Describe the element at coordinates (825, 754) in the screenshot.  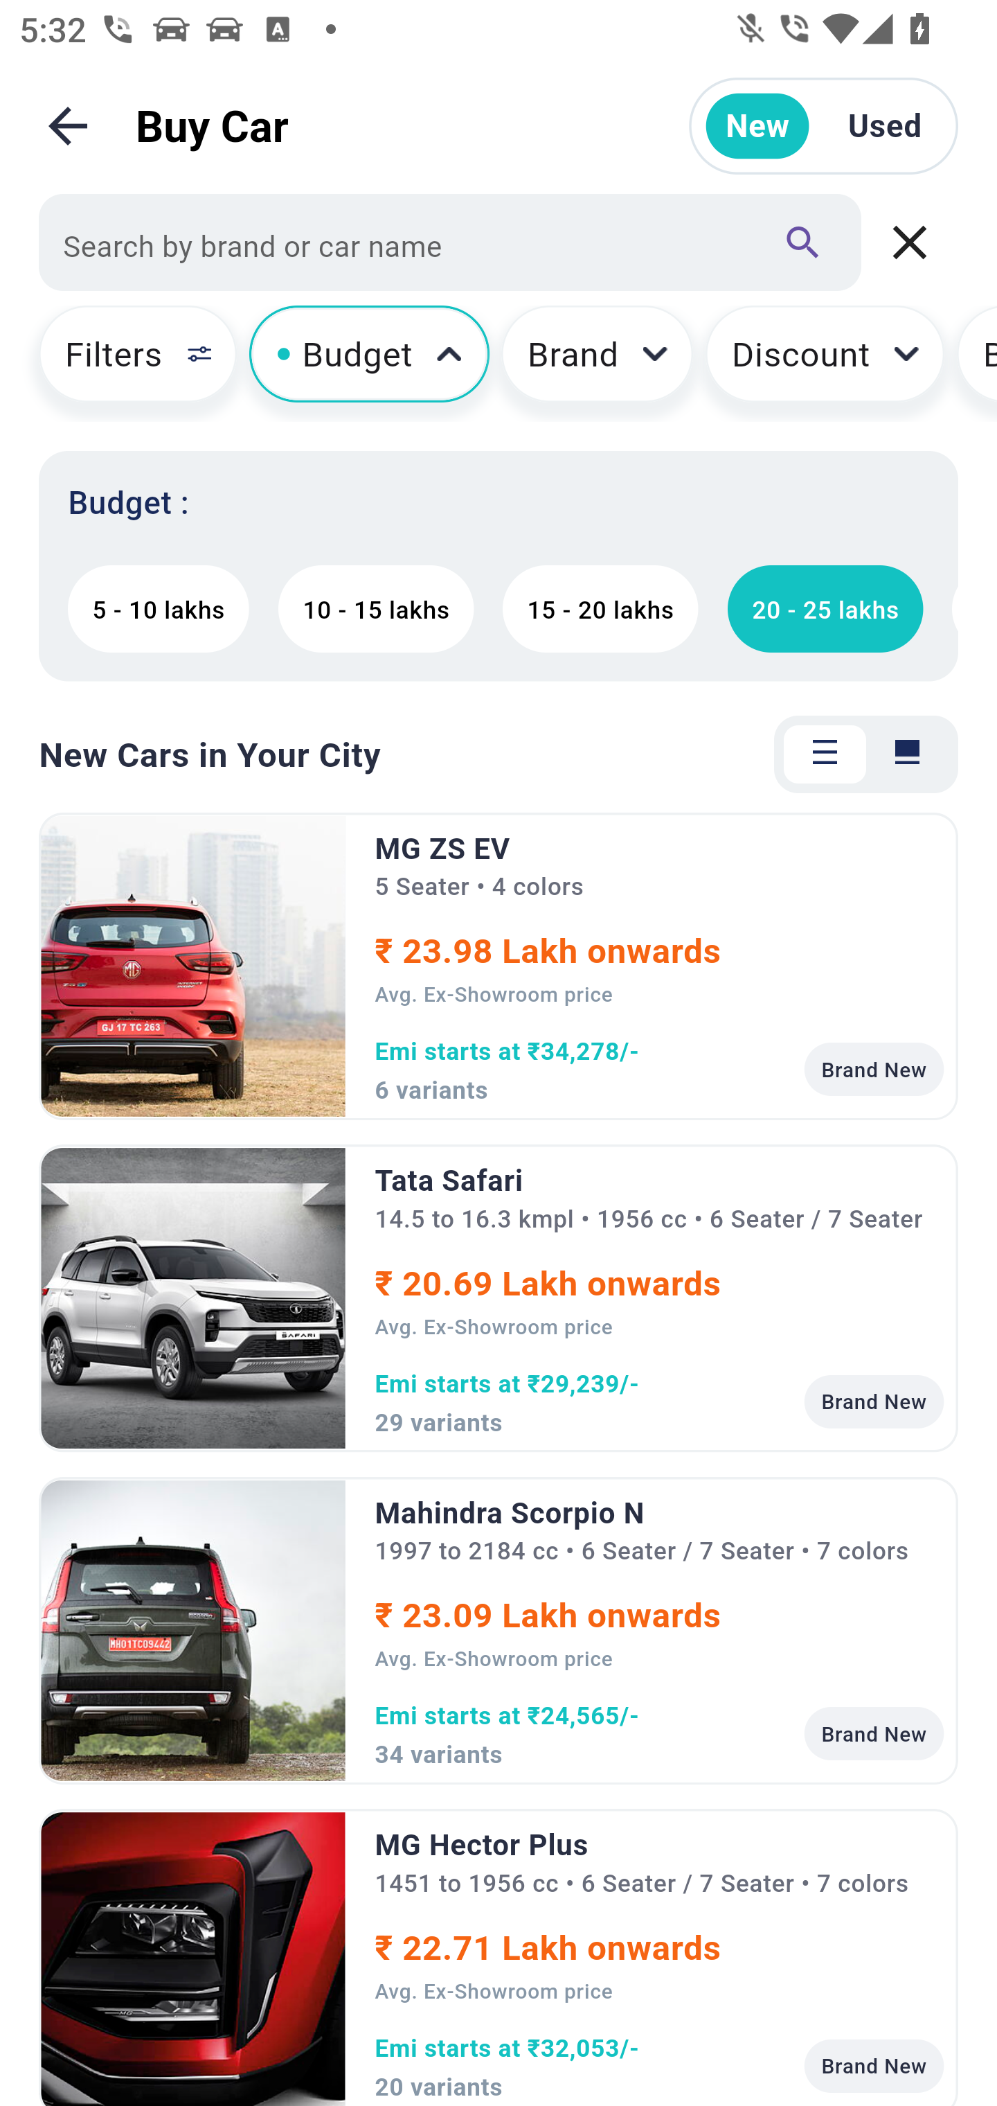
I see `Tab 1 of 2` at that location.